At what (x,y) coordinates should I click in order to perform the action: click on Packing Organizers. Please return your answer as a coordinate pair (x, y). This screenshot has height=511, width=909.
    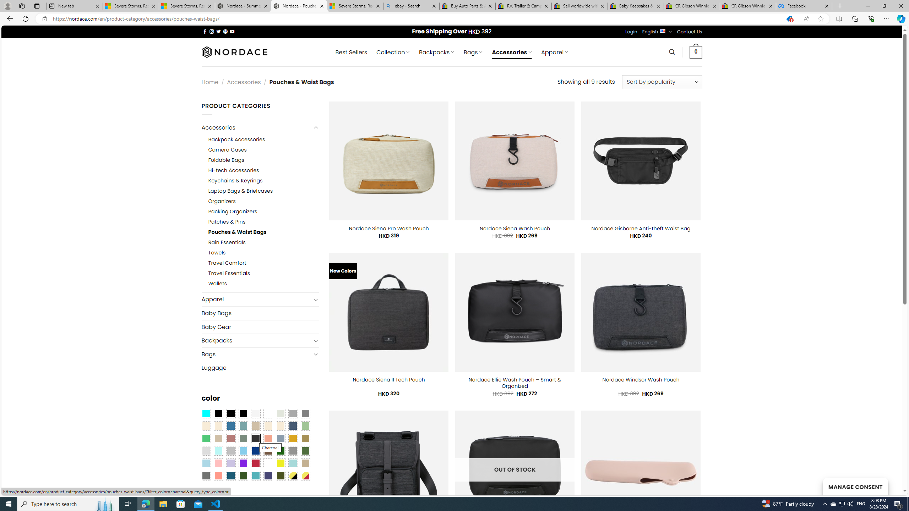
    Looking at the image, I should click on (233, 211).